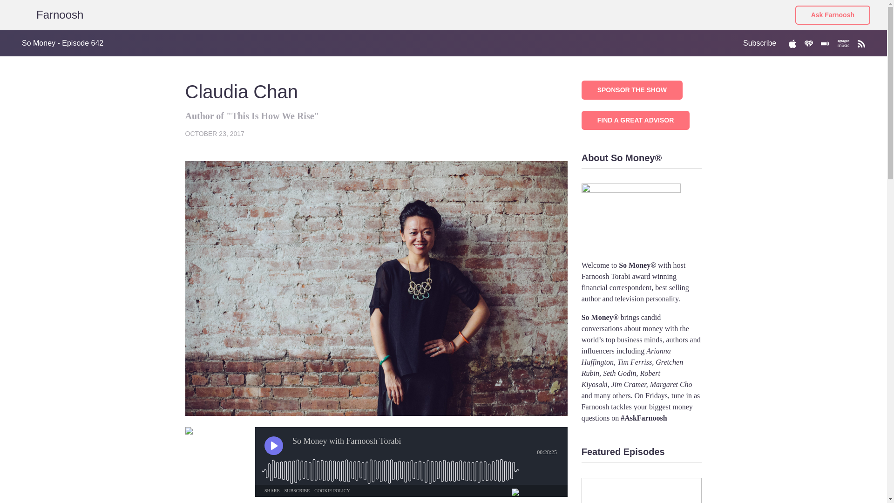  I want to click on SPONSOR THE SHOW, so click(632, 88).